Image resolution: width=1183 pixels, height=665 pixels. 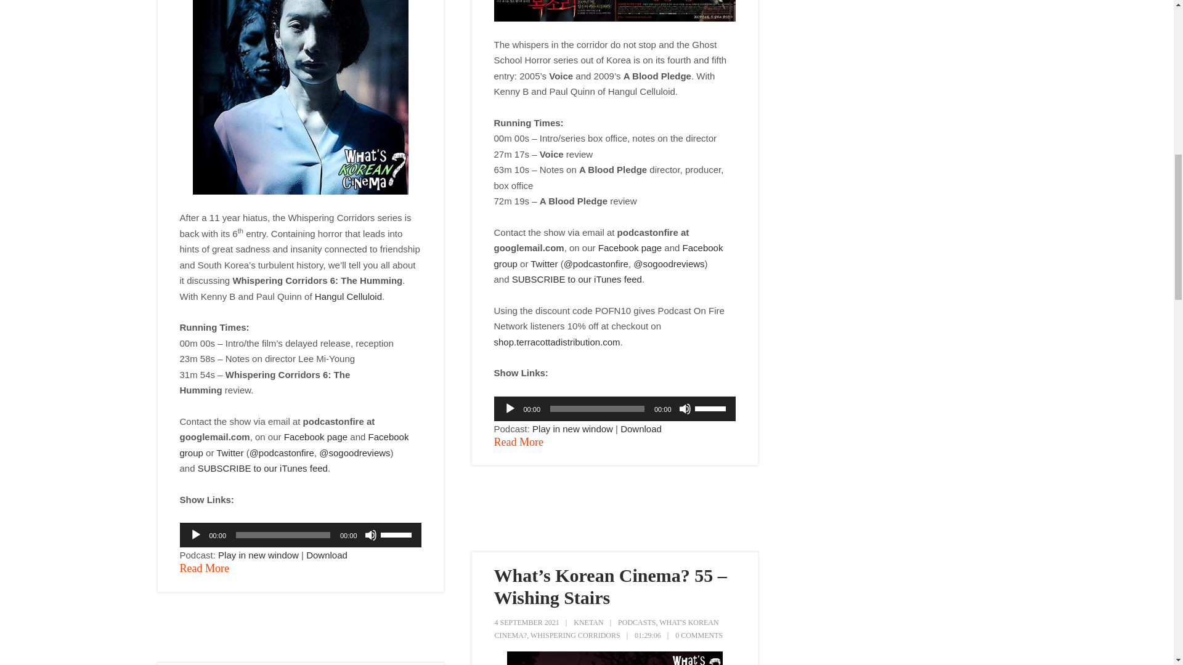 I want to click on shop.terracottadistribution.com, so click(x=557, y=341).